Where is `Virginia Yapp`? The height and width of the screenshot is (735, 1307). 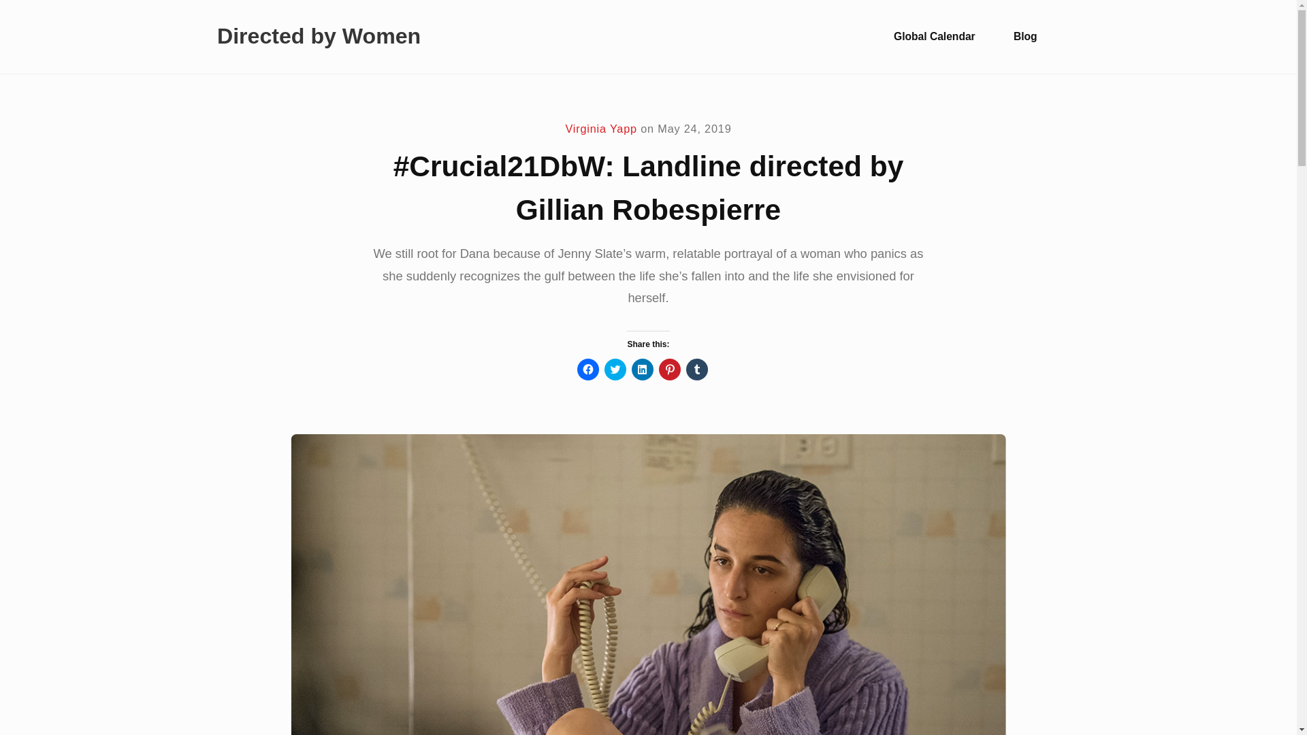 Virginia Yapp is located at coordinates (600, 128).